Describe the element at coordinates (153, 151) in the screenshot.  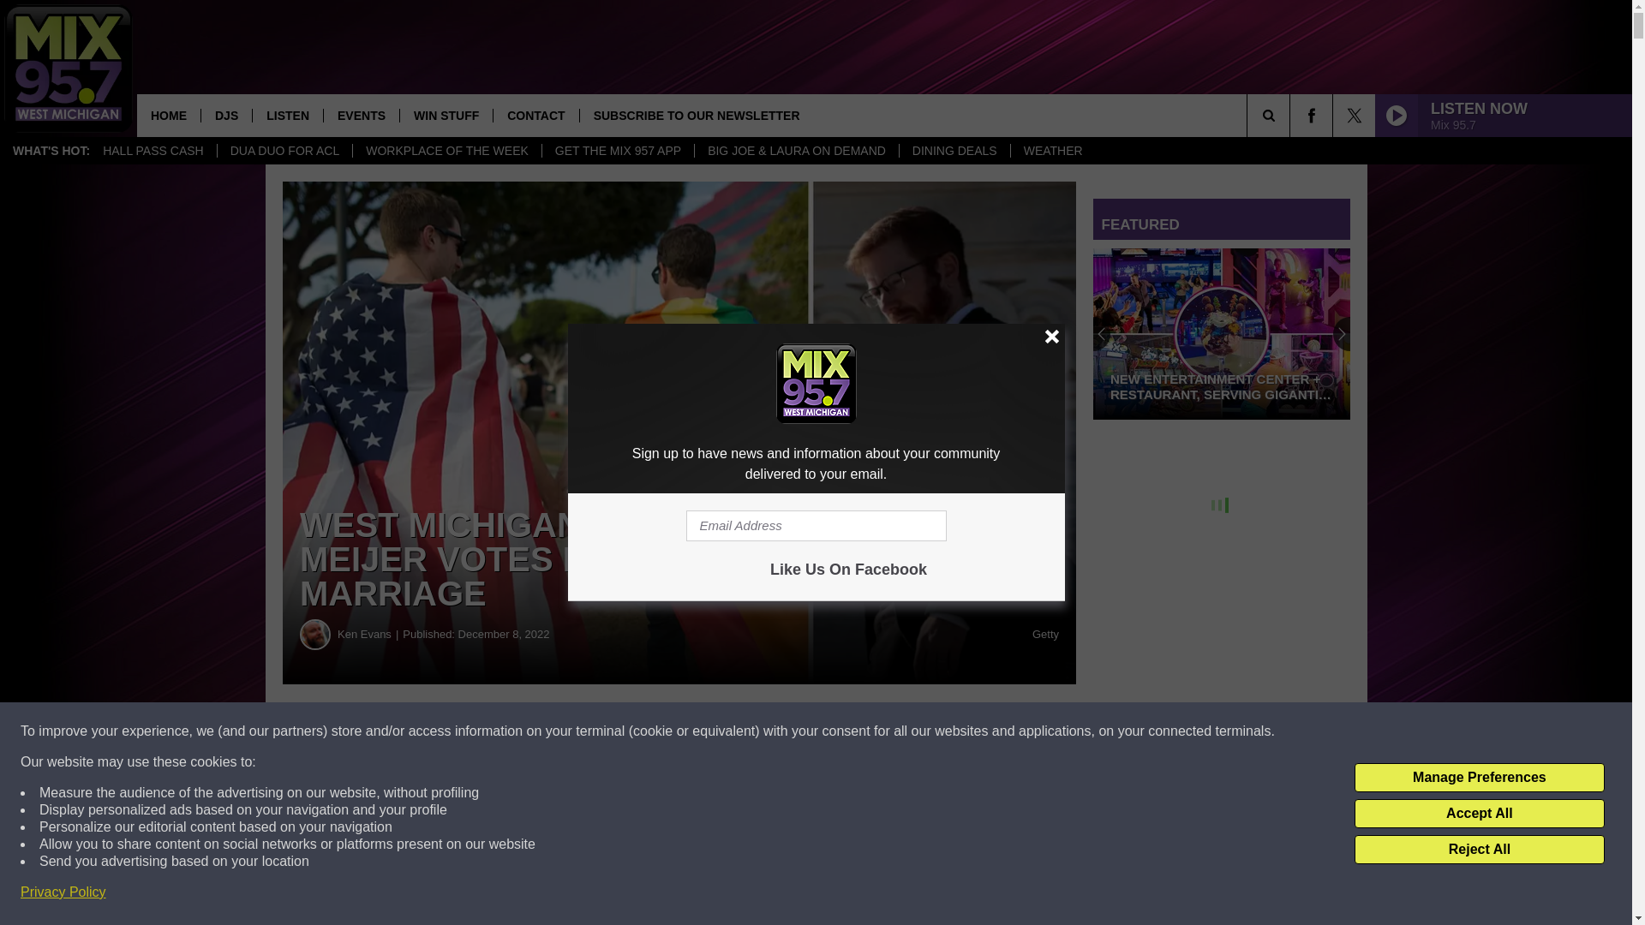
I see `HALL PASS CASH` at that location.